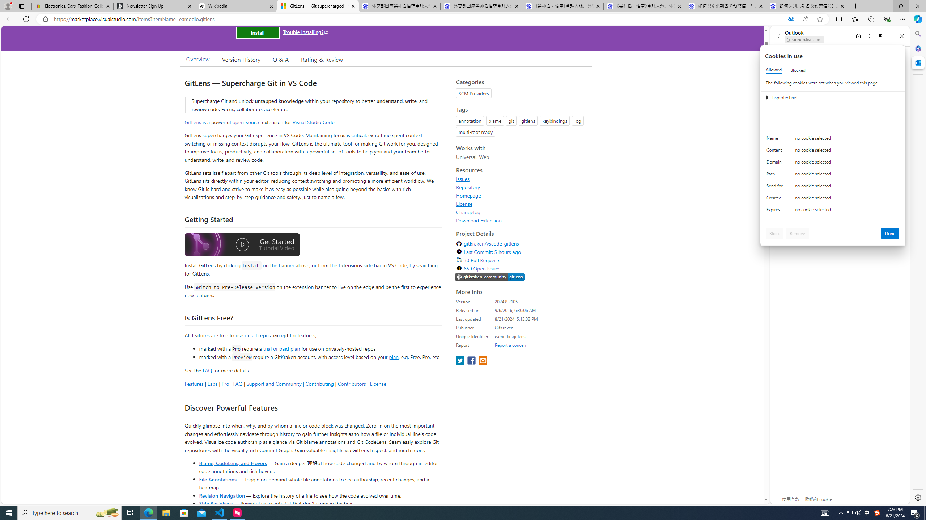 This screenshot has width=926, height=520. What do you see at coordinates (833, 211) in the screenshot?
I see `Class: c0153 c0157` at bounding box center [833, 211].